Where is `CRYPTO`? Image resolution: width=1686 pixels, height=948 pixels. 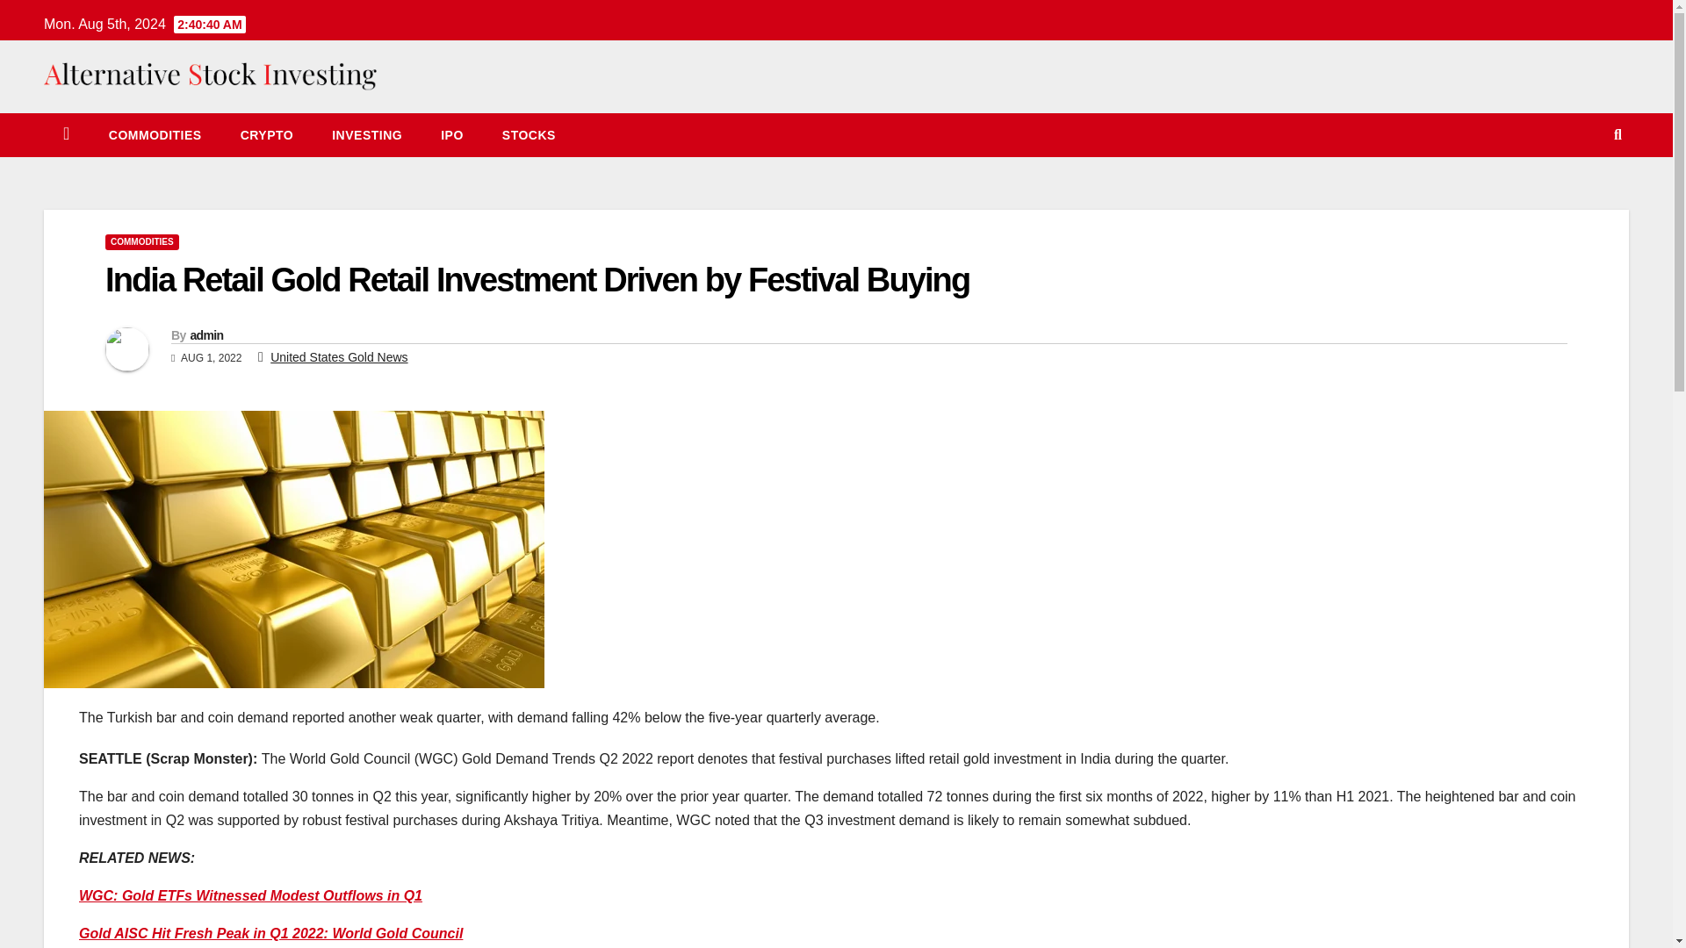 CRYPTO is located at coordinates (267, 135).